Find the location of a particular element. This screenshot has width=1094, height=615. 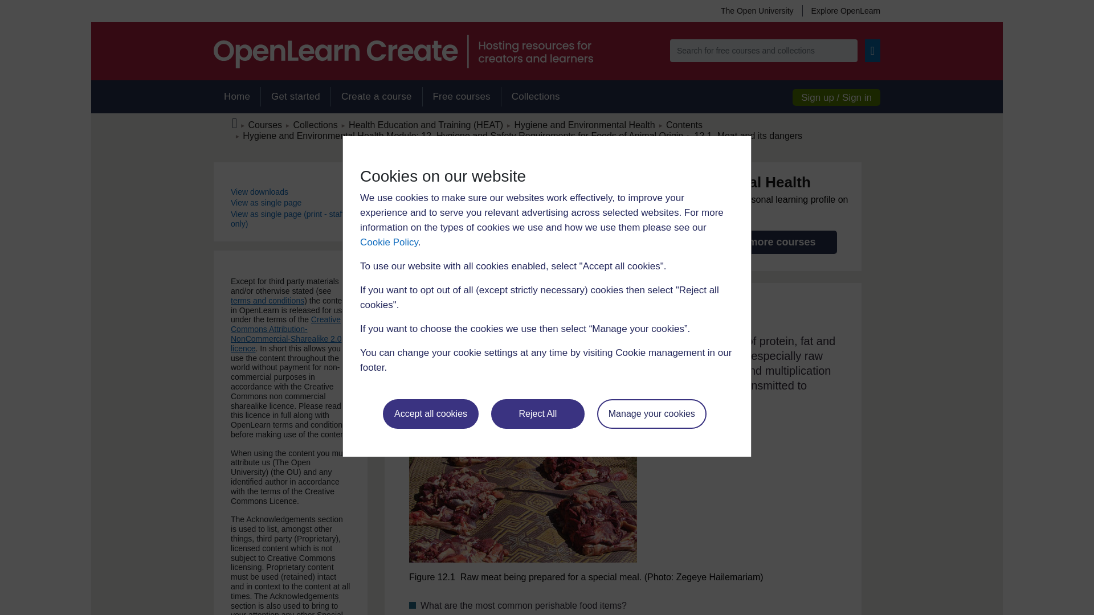

Cookie Policy is located at coordinates (389, 242).